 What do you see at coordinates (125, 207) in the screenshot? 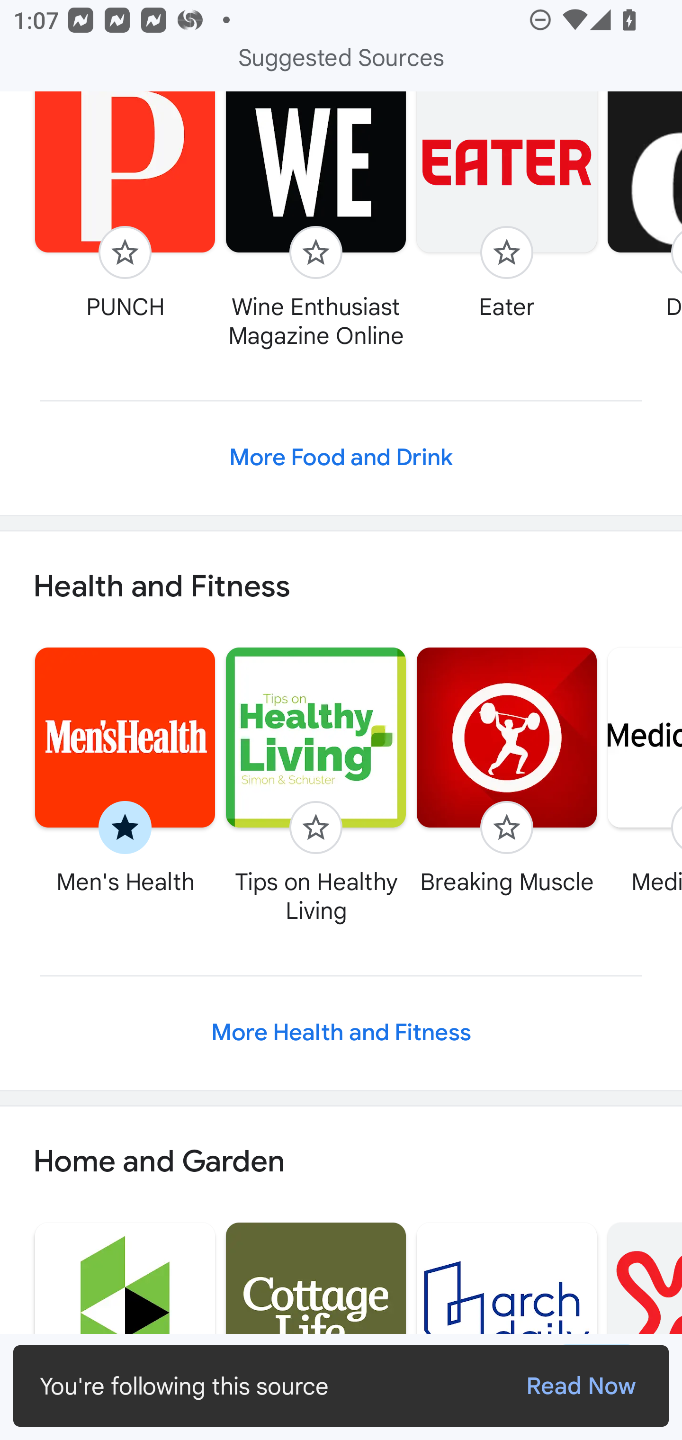
I see `Follow PUNCH` at bounding box center [125, 207].